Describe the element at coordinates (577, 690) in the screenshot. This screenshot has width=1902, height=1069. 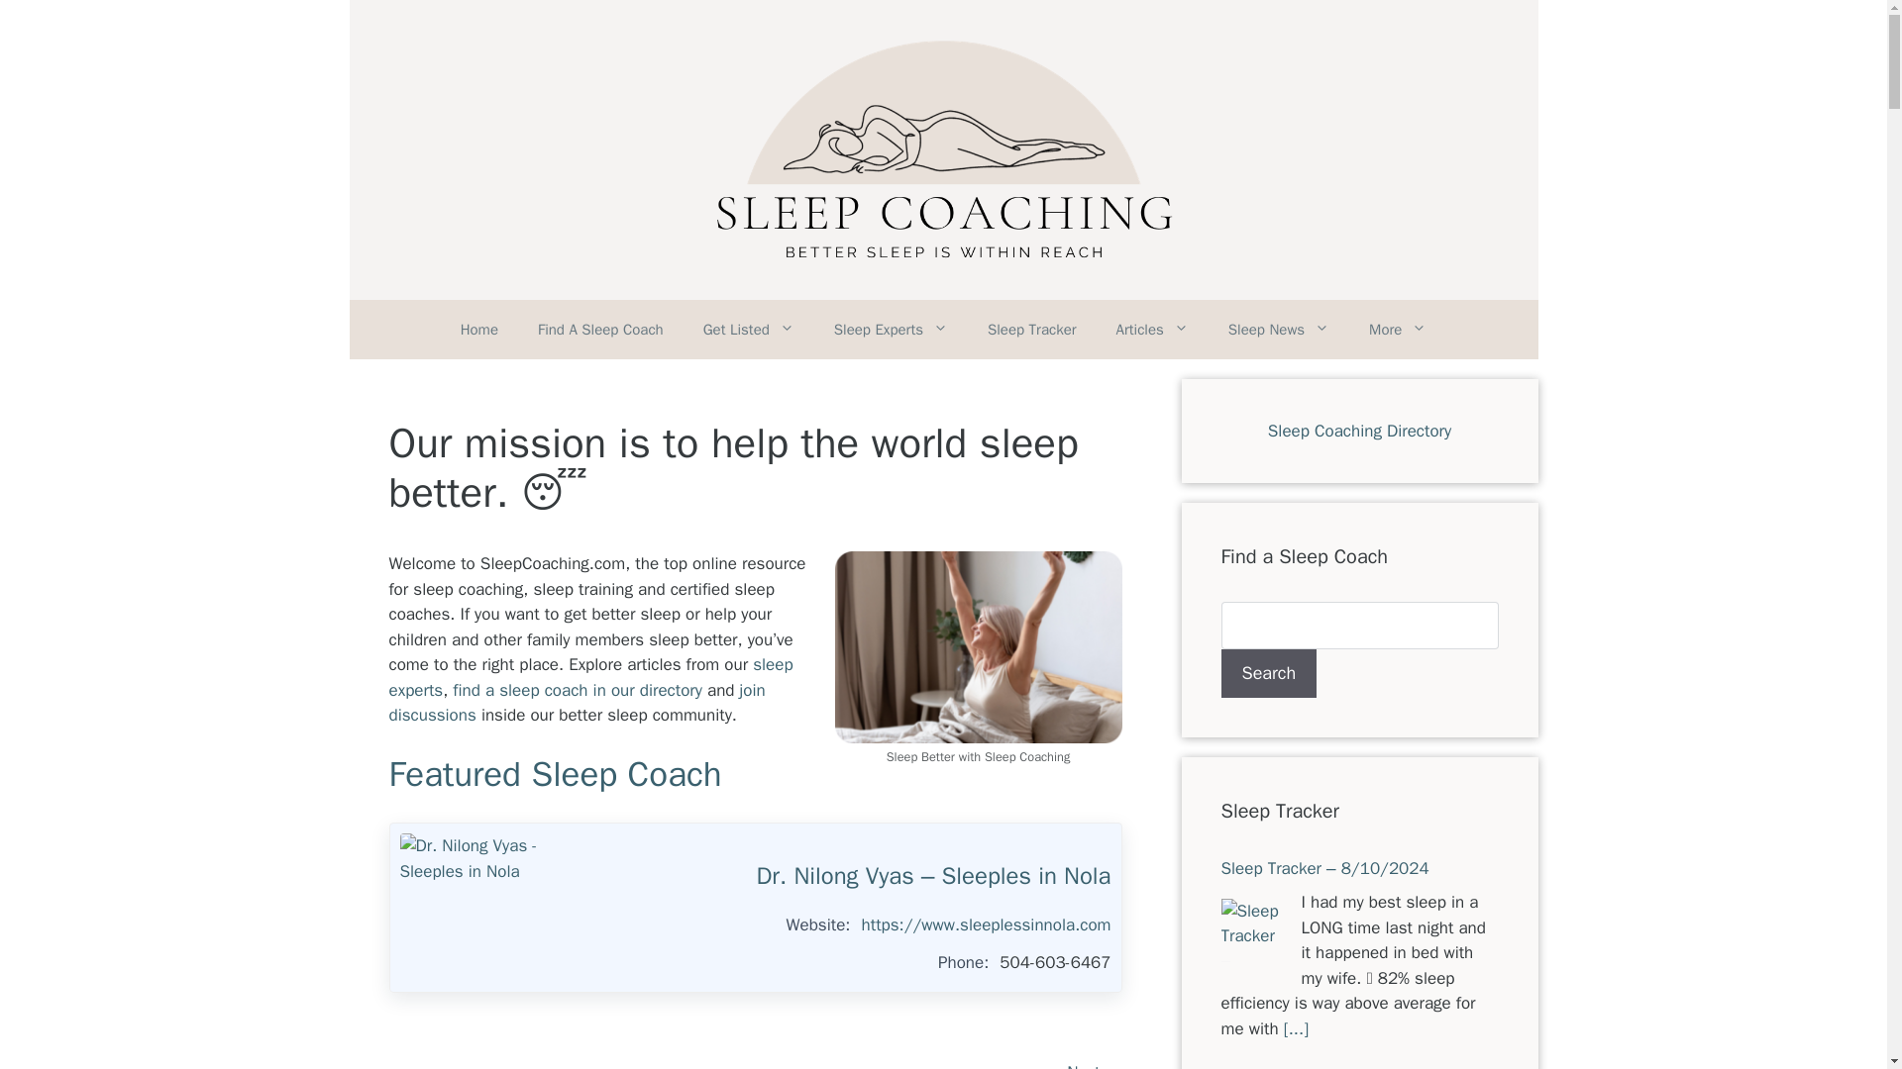
I see `find a sleep coach in our directory` at that location.